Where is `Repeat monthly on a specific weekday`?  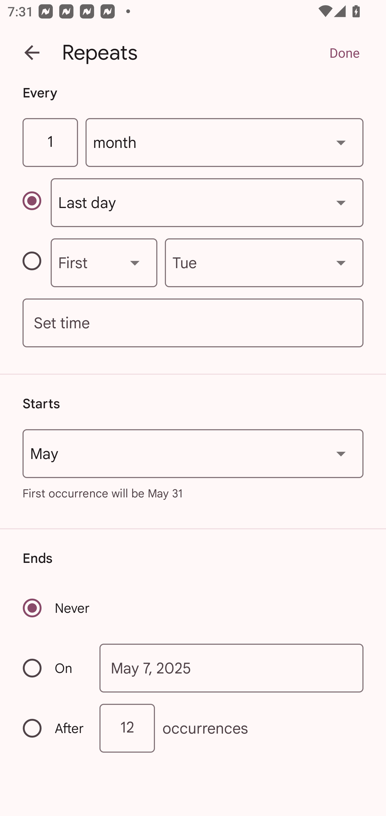 Repeat monthly on a specific weekday is located at coordinates (36, 263).